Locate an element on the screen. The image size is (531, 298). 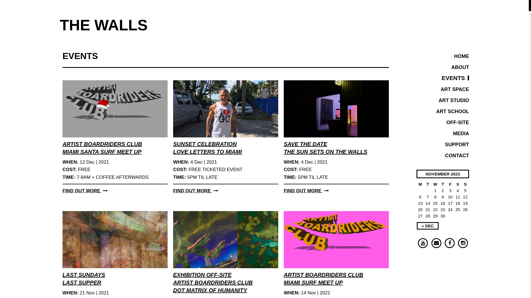
ARTIST BOARDRIDERS CLUB
MIAMI SURF MEET UP is located at coordinates (324, 279).